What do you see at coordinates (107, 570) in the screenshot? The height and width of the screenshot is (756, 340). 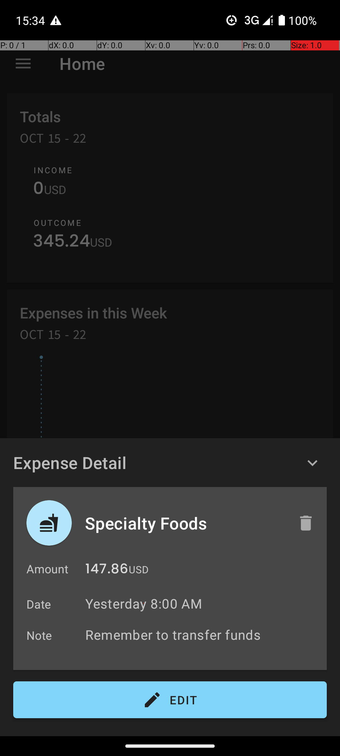 I see `147.86` at bounding box center [107, 570].